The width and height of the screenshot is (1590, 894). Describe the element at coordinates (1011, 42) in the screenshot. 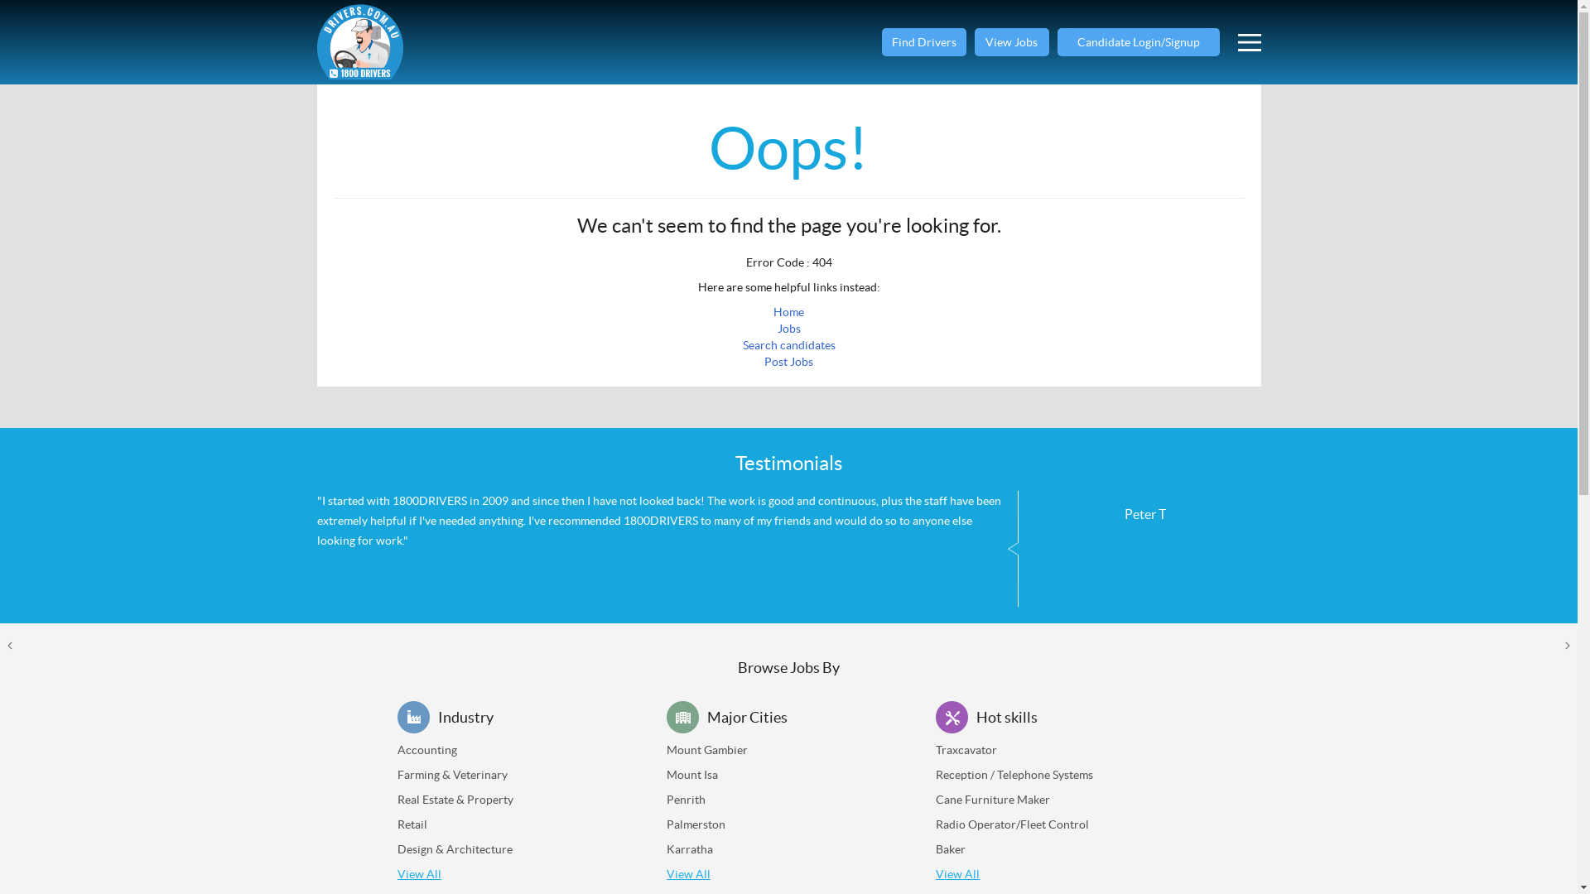

I see `View Jobs` at that location.